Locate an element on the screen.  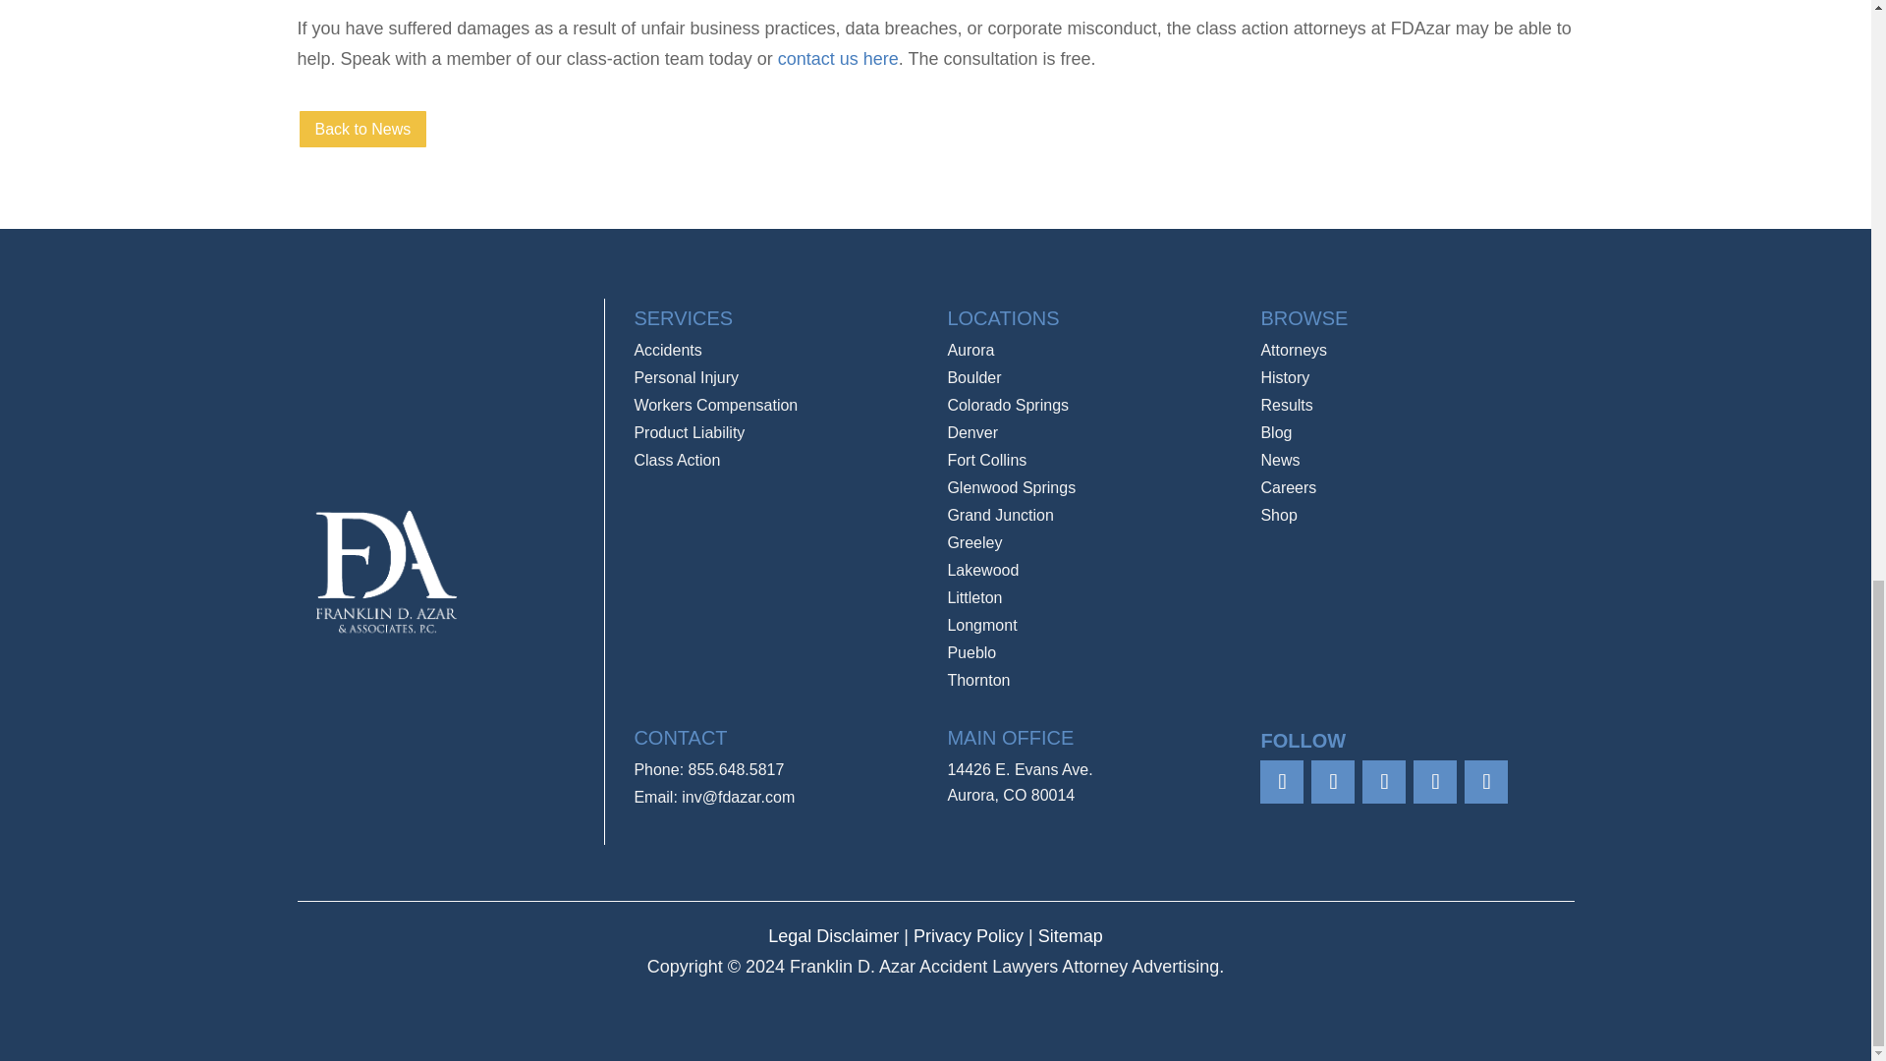
Follow on Youtube is located at coordinates (1485, 782).